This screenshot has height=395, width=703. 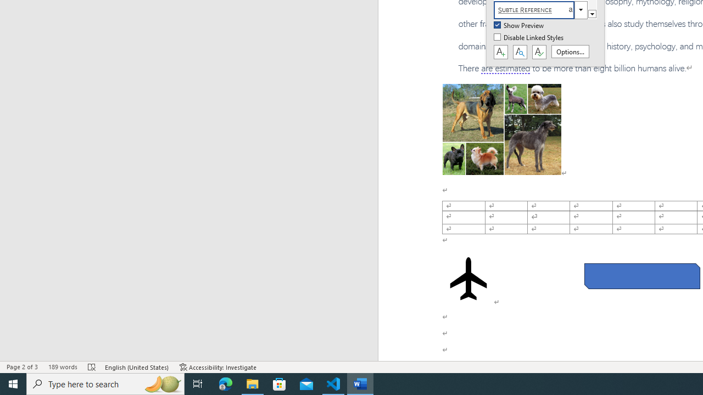 I want to click on Spelling and Grammar Check Errors, so click(x=92, y=366).